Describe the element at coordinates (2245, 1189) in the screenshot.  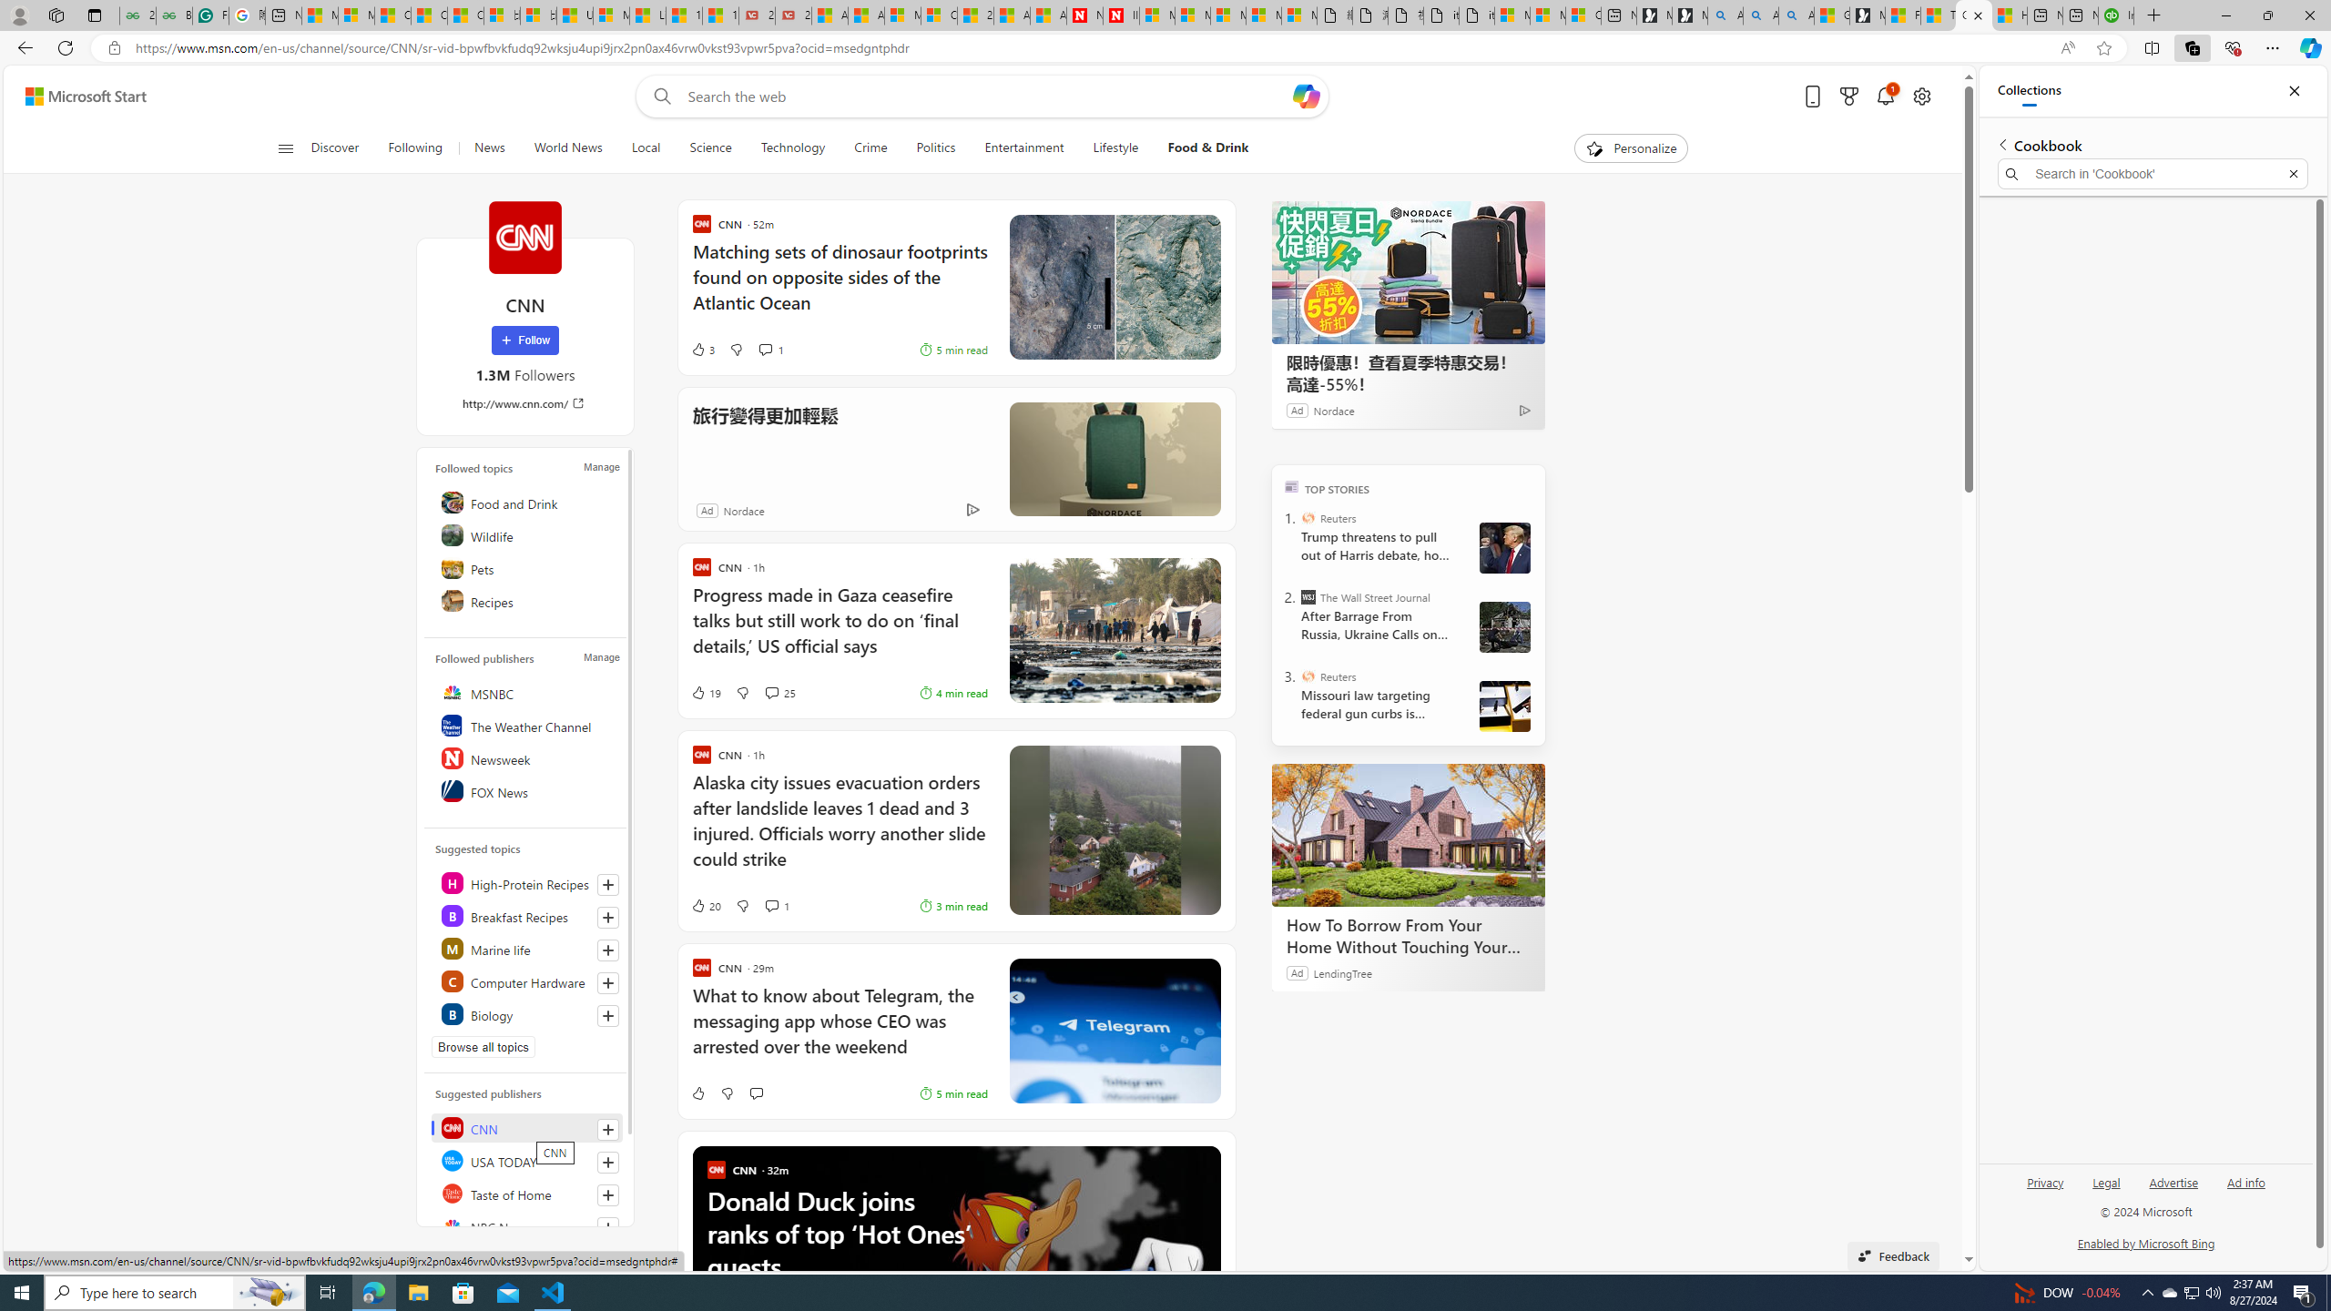
I see `Ad info` at that location.